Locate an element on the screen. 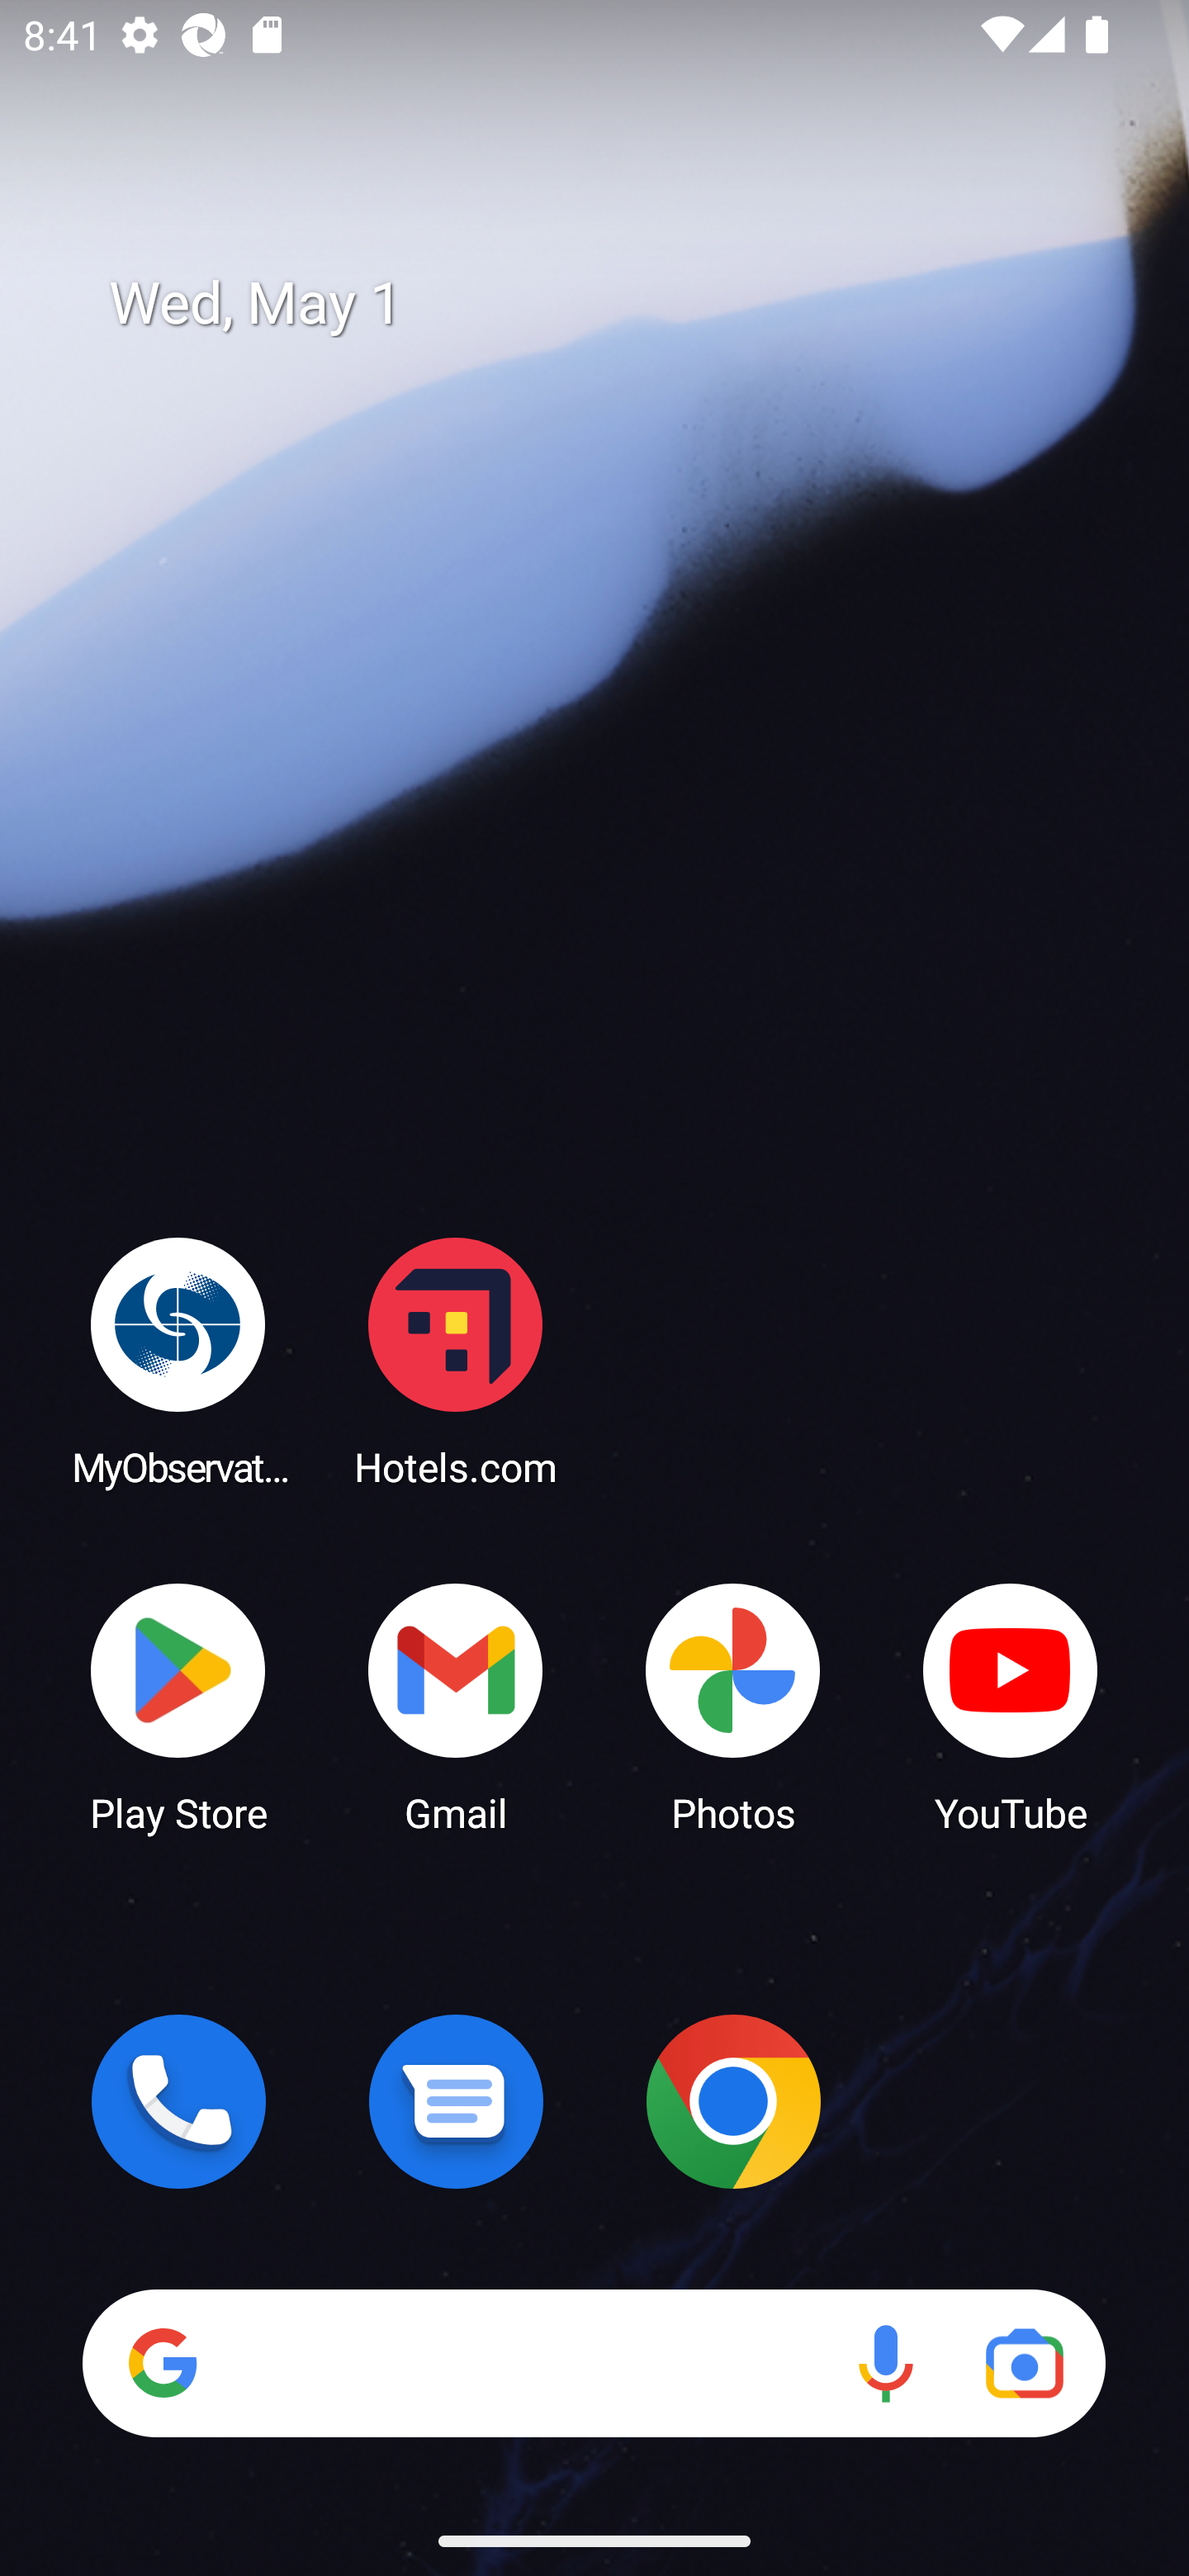 This screenshot has width=1189, height=2576. Voice search is located at coordinates (885, 2363).